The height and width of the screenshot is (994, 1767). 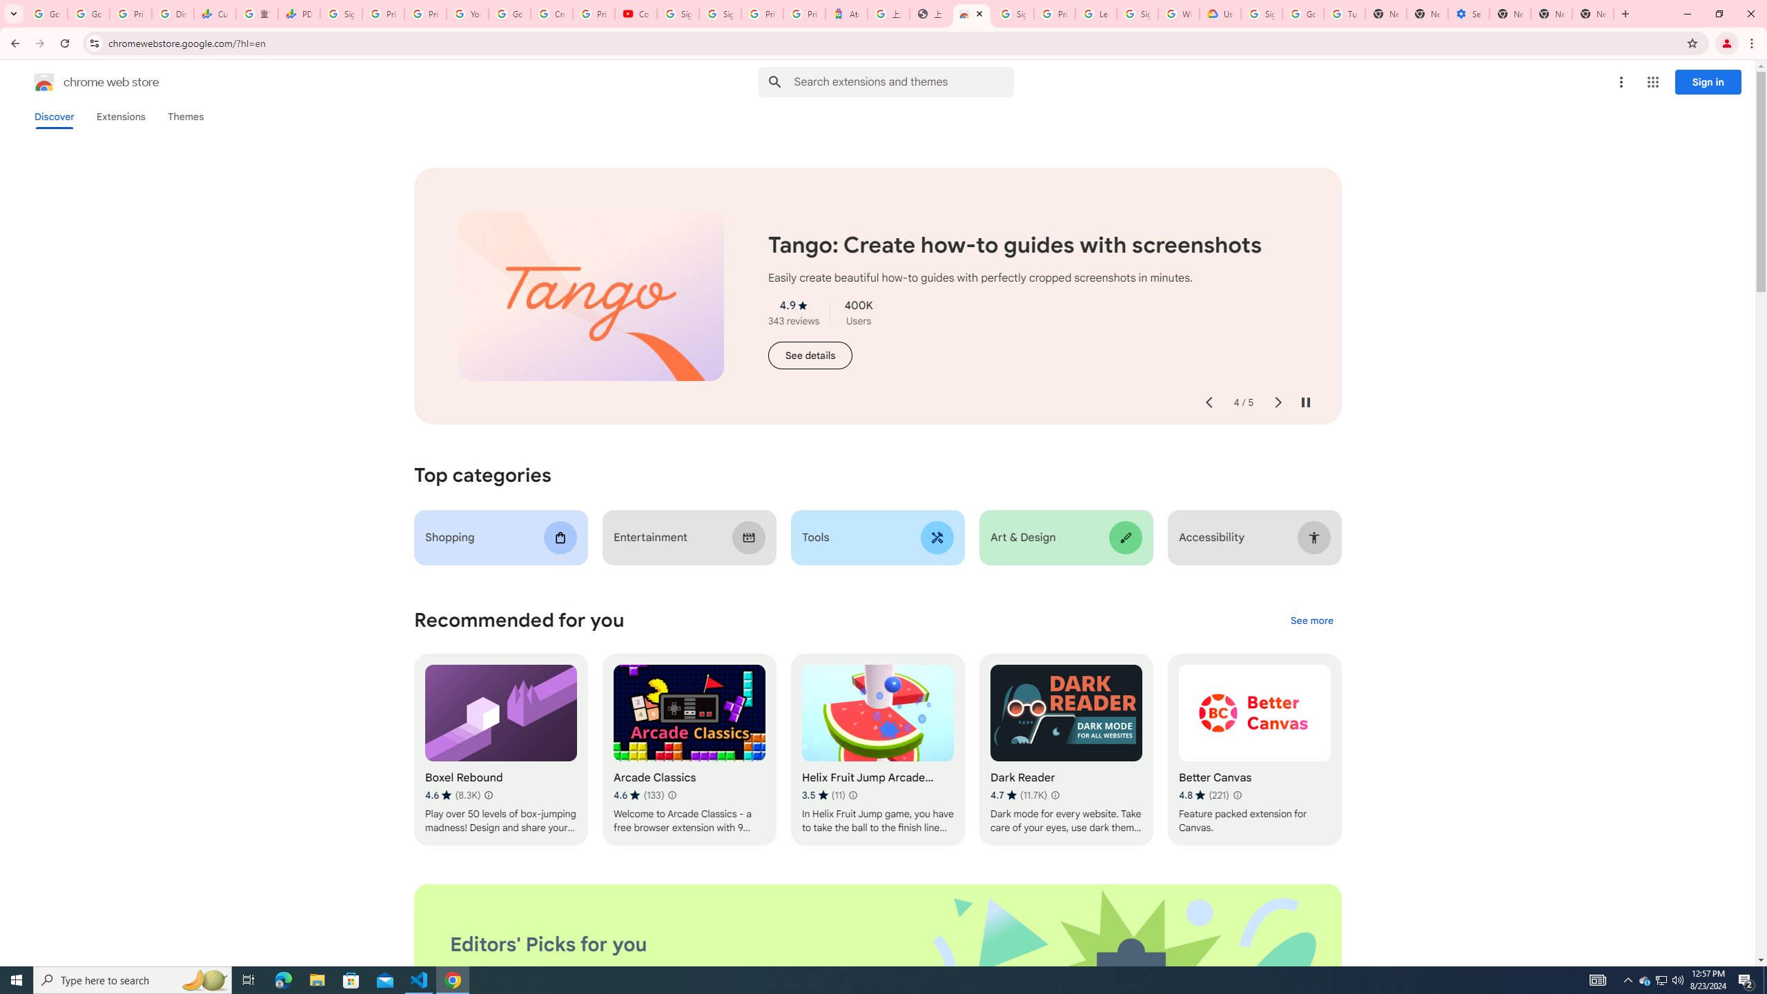 I want to click on Average rating 4.8 out of 5 stars. 221 ratings., so click(x=1204, y=795).